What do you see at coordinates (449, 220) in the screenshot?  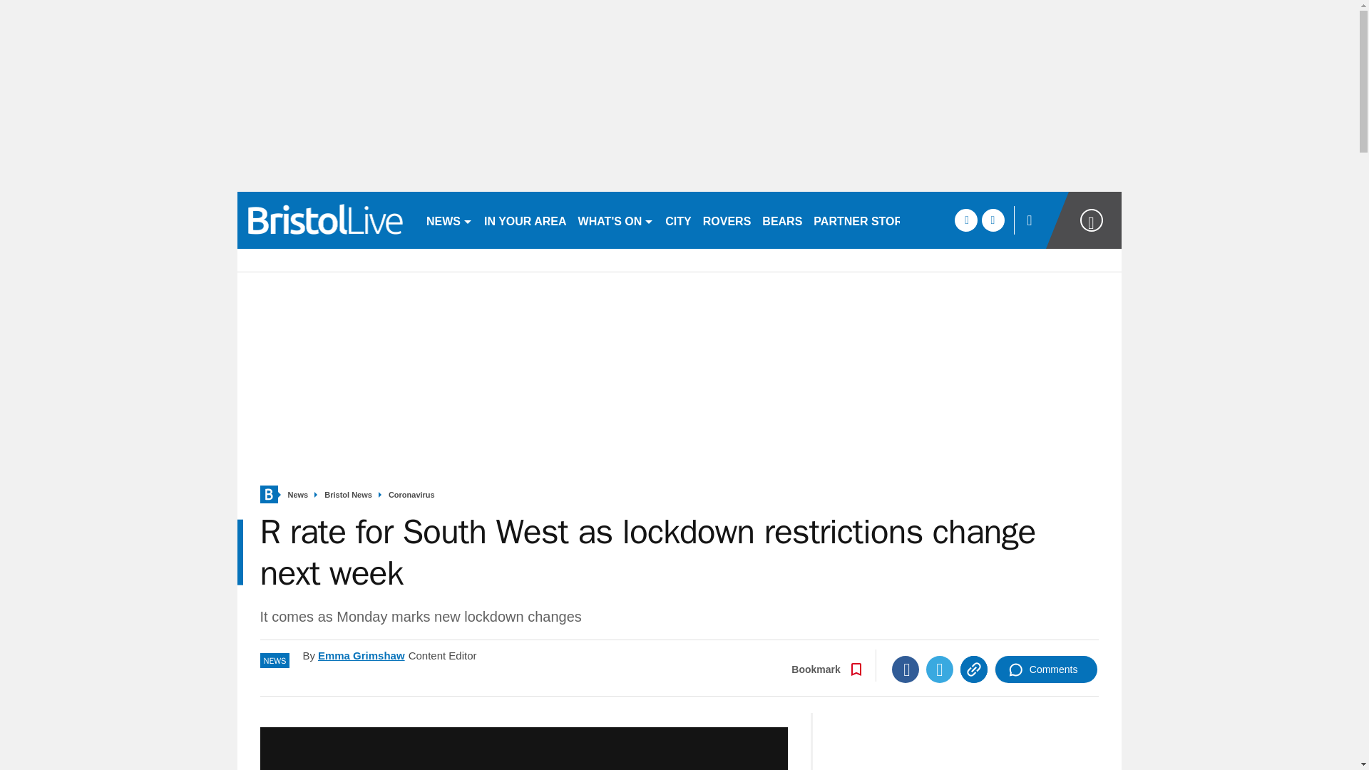 I see `NEWS` at bounding box center [449, 220].